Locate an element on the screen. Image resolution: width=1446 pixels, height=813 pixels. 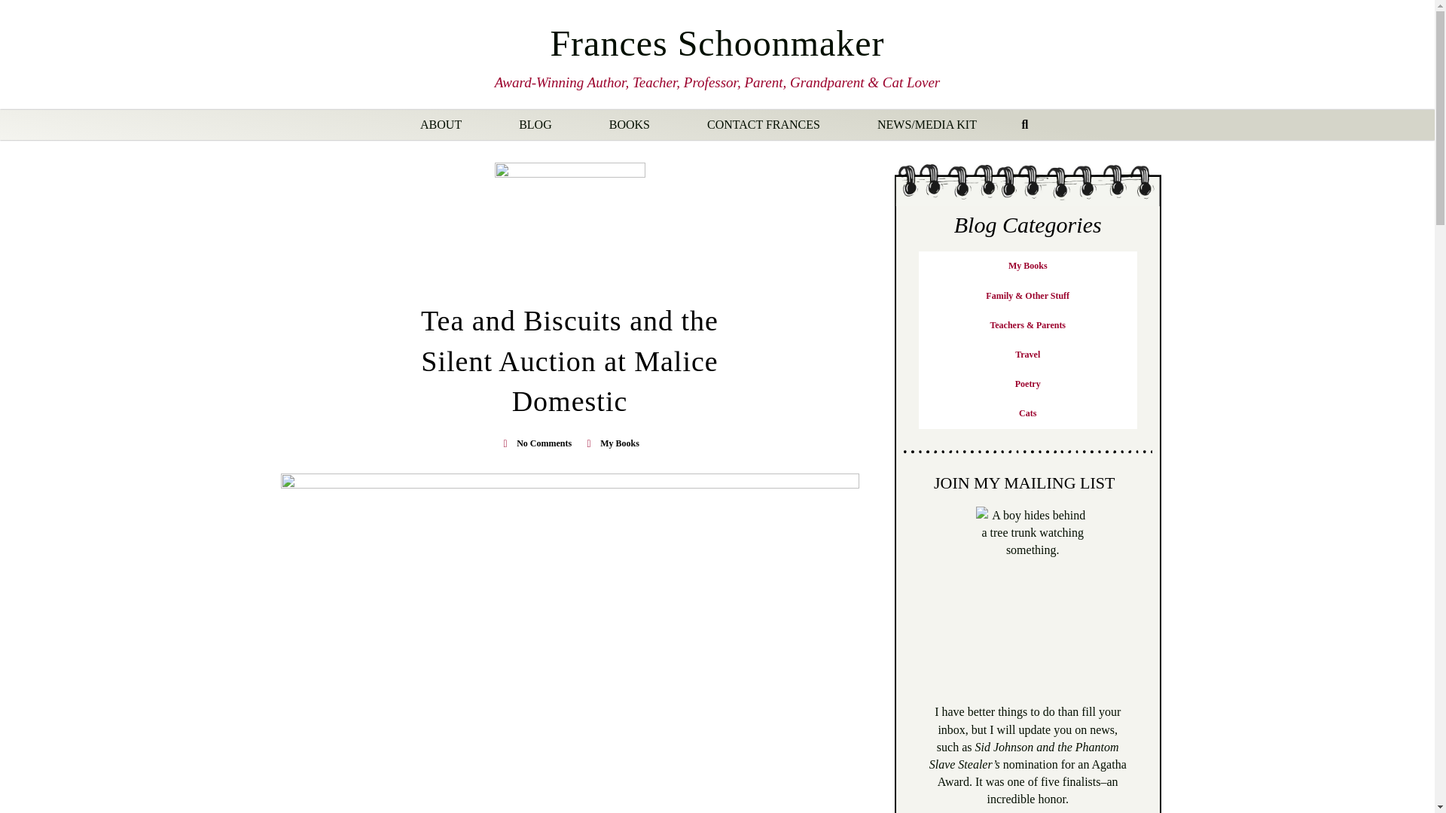
BOOKS is located at coordinates (630, 125).